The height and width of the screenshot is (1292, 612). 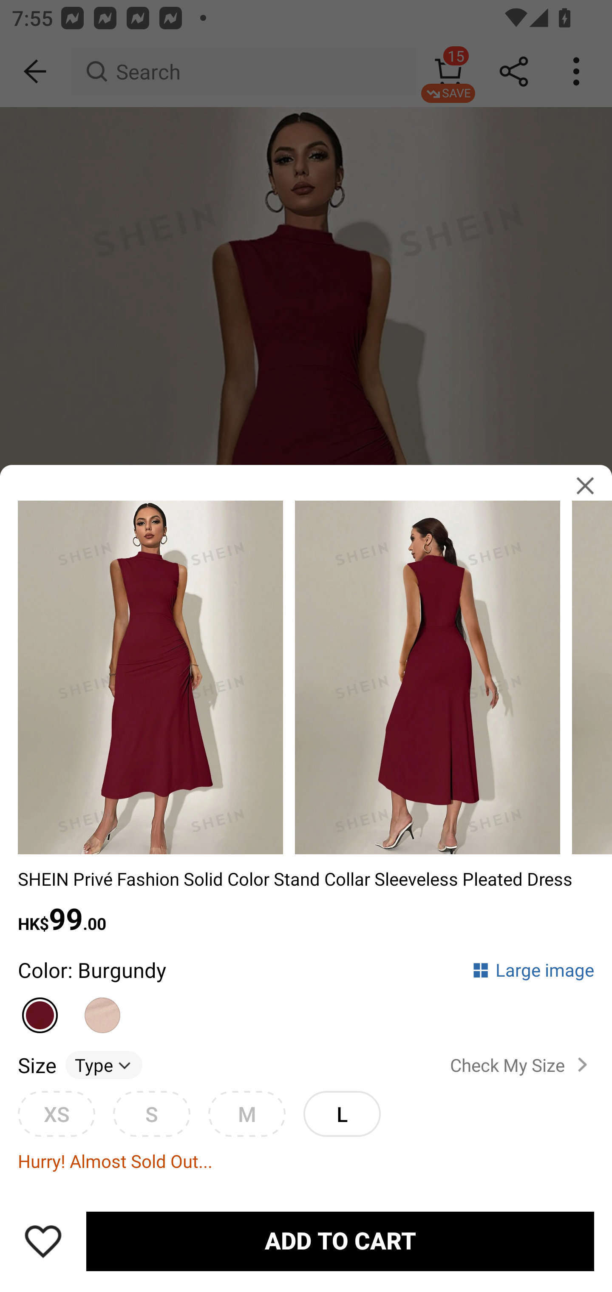 What do you see at coordinates (533, 970) in the screenshot?
I see `Large image` at bounding box center [533, 970].